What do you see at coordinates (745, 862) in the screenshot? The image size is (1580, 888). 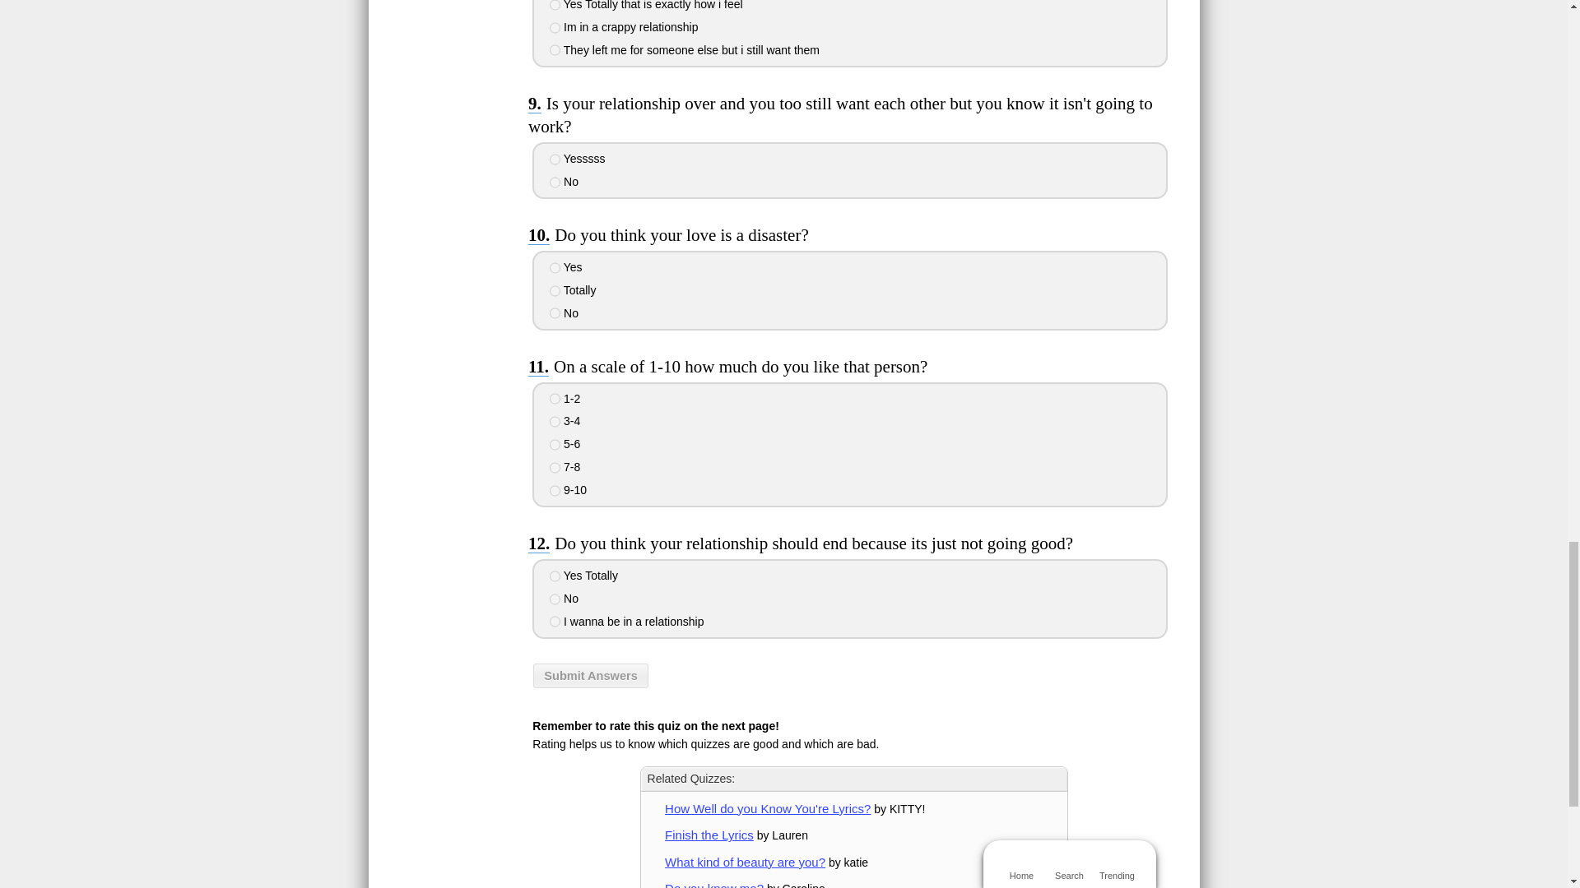 I see `What kind of beauty are you?` at bounding box center [745, 862].